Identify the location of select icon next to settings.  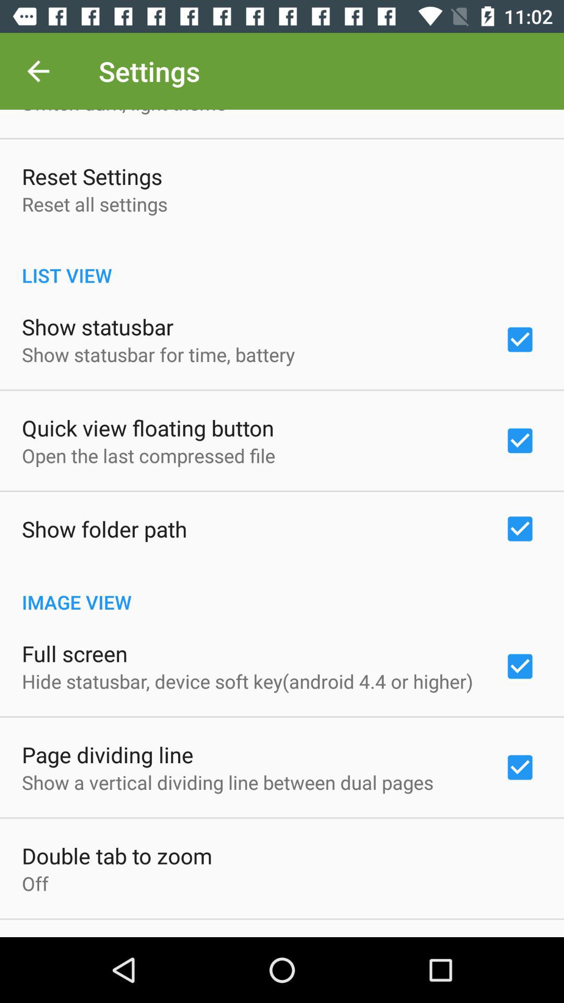
(38, 71).